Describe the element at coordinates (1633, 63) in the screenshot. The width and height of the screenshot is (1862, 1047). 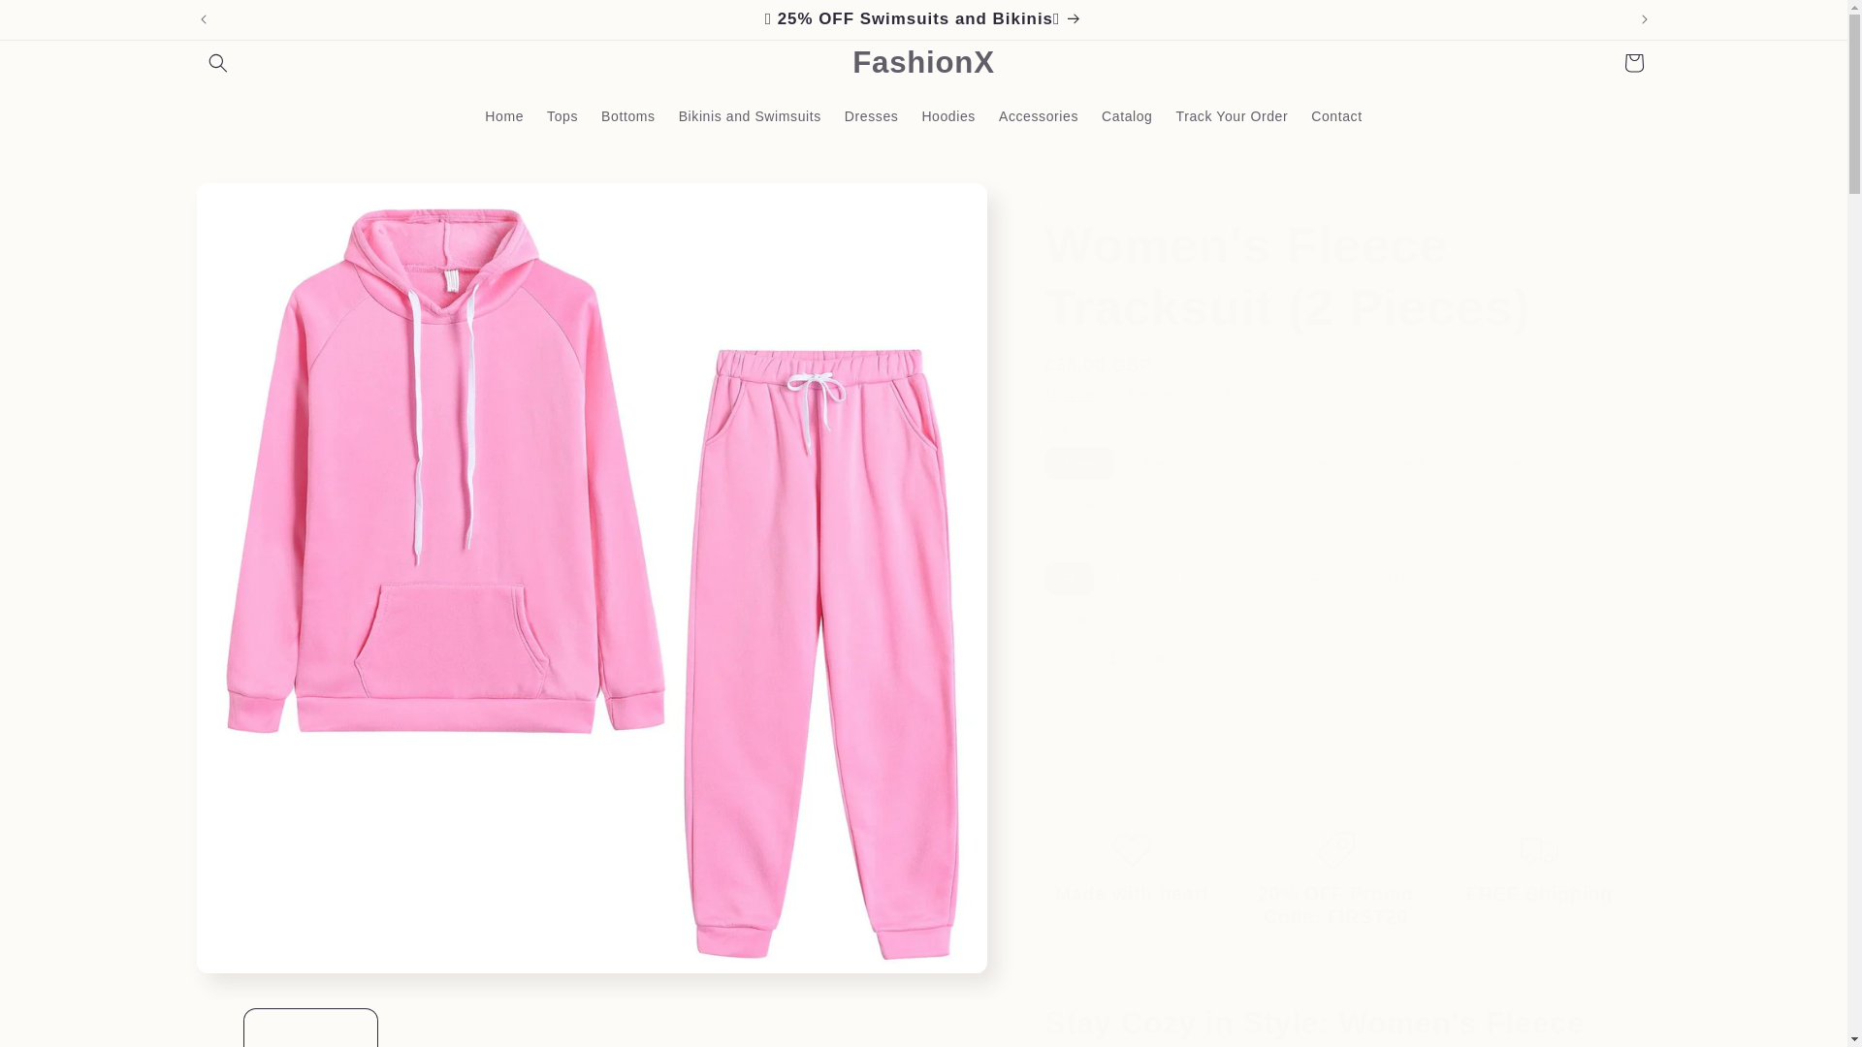
I see `Cart` at that location.